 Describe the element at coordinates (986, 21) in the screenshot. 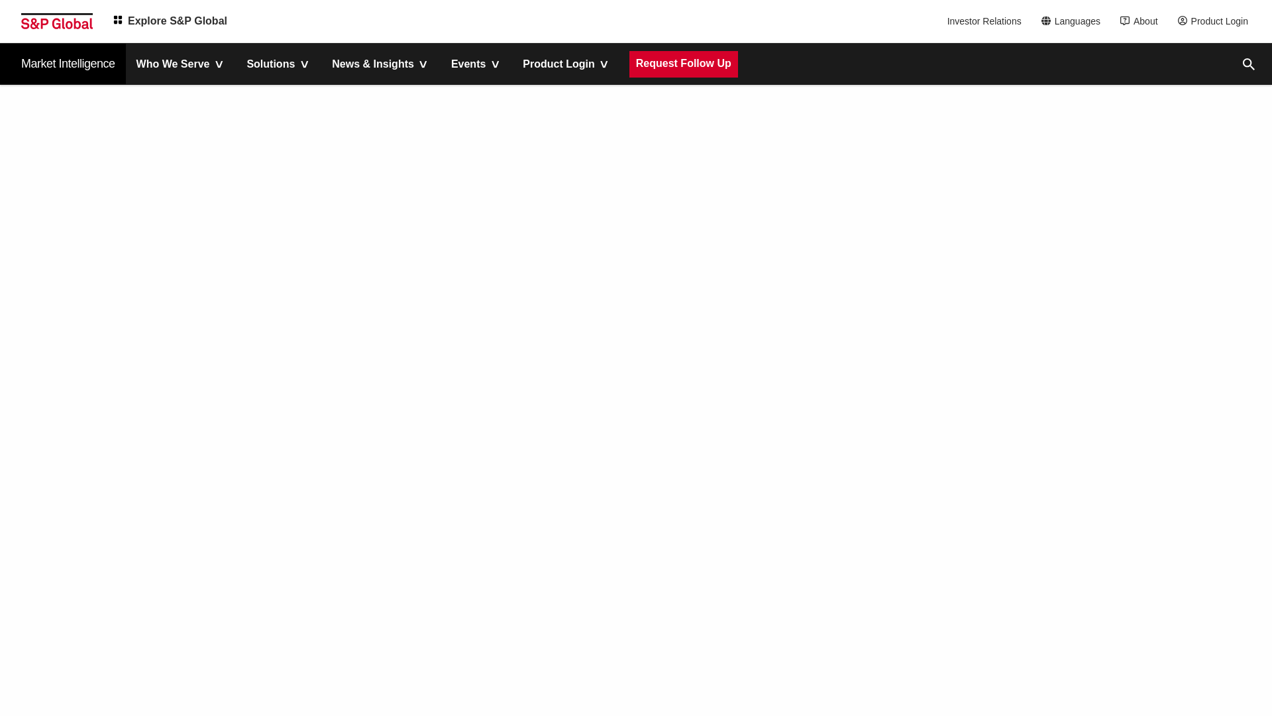

I see `Investor Relations` at that location.